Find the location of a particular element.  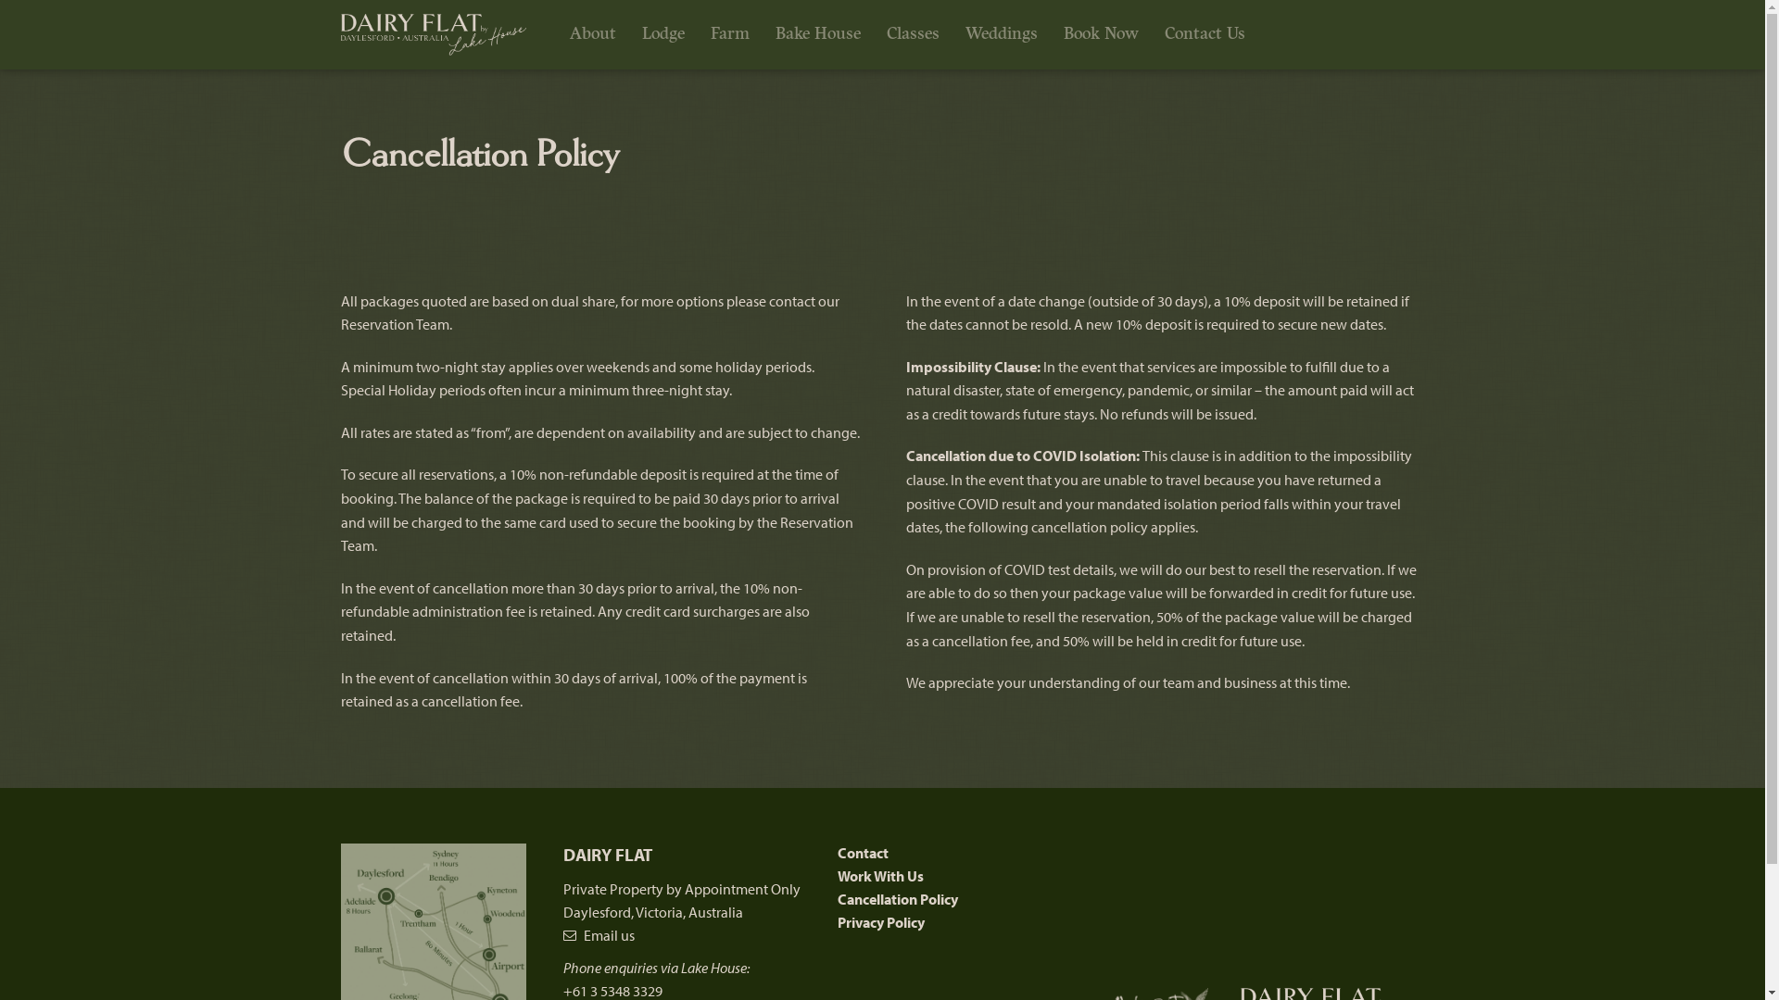

Book Now is located at coordinates (1101, 34).